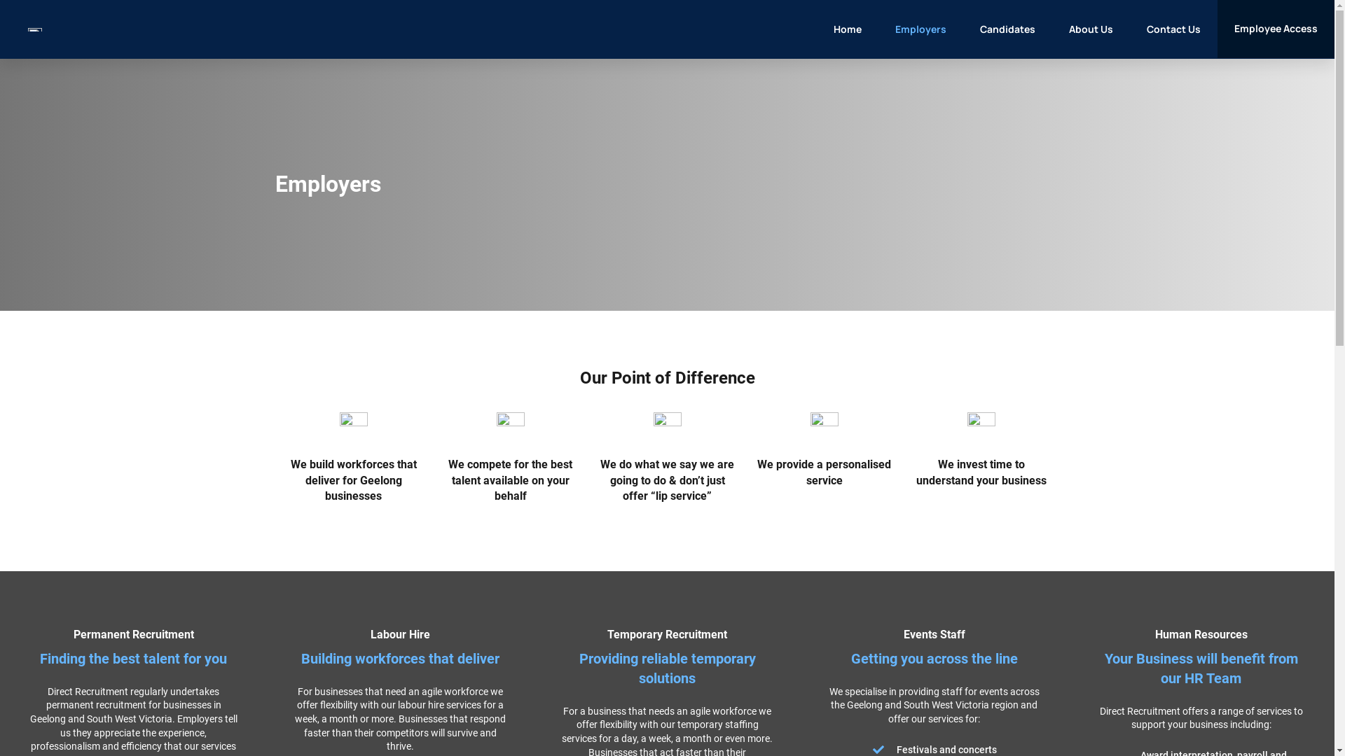  I want to click on Candidates, so click(1007, 29).